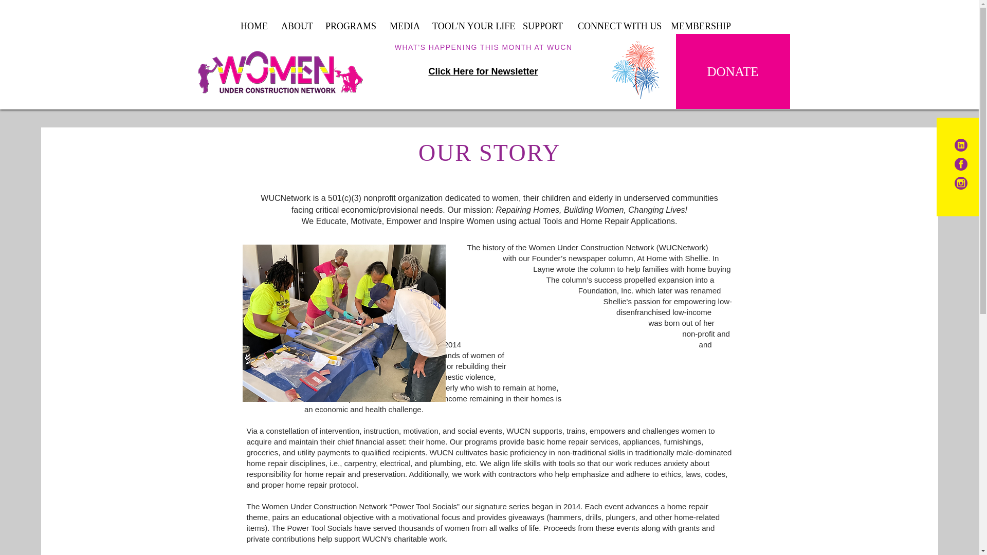 The image size is (987, 555). What do you see at coordinates (483, 71) in the screenshot?
I see `Click Here for Newsletter` at bounding box center [483, 71].